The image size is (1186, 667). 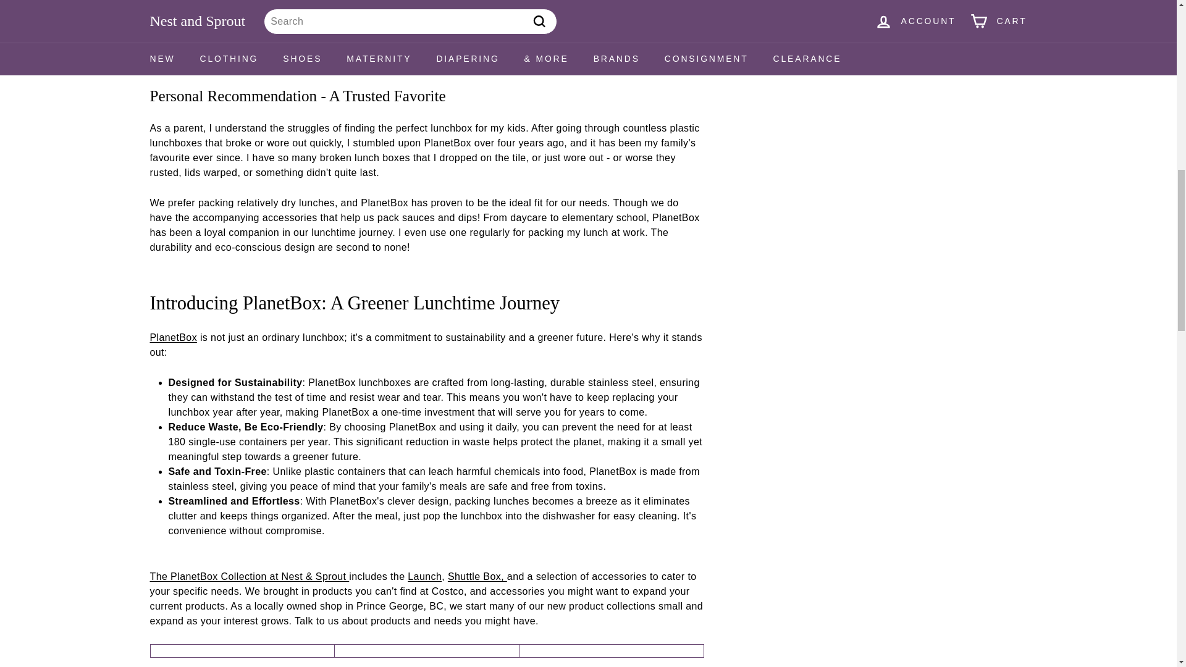 I want to click on Shop Planetbox in Canada, so click(x=248, y=576).